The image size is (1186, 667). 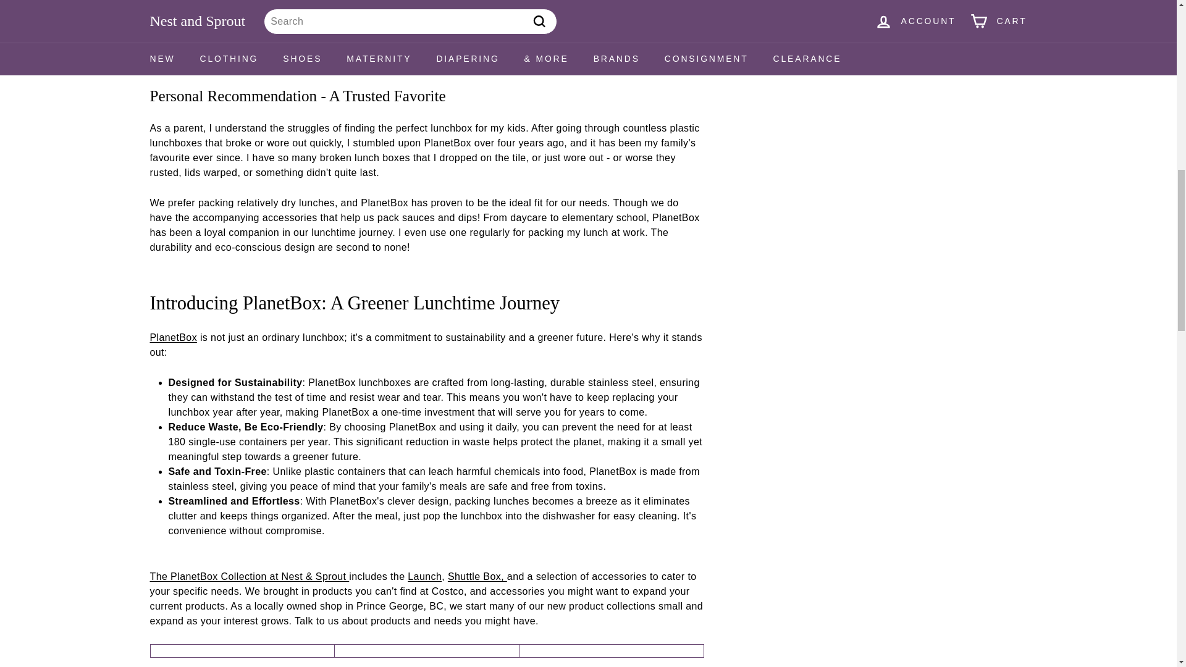 I want to click on Shop Planetbox in Canada, so click(x=248, y=576).